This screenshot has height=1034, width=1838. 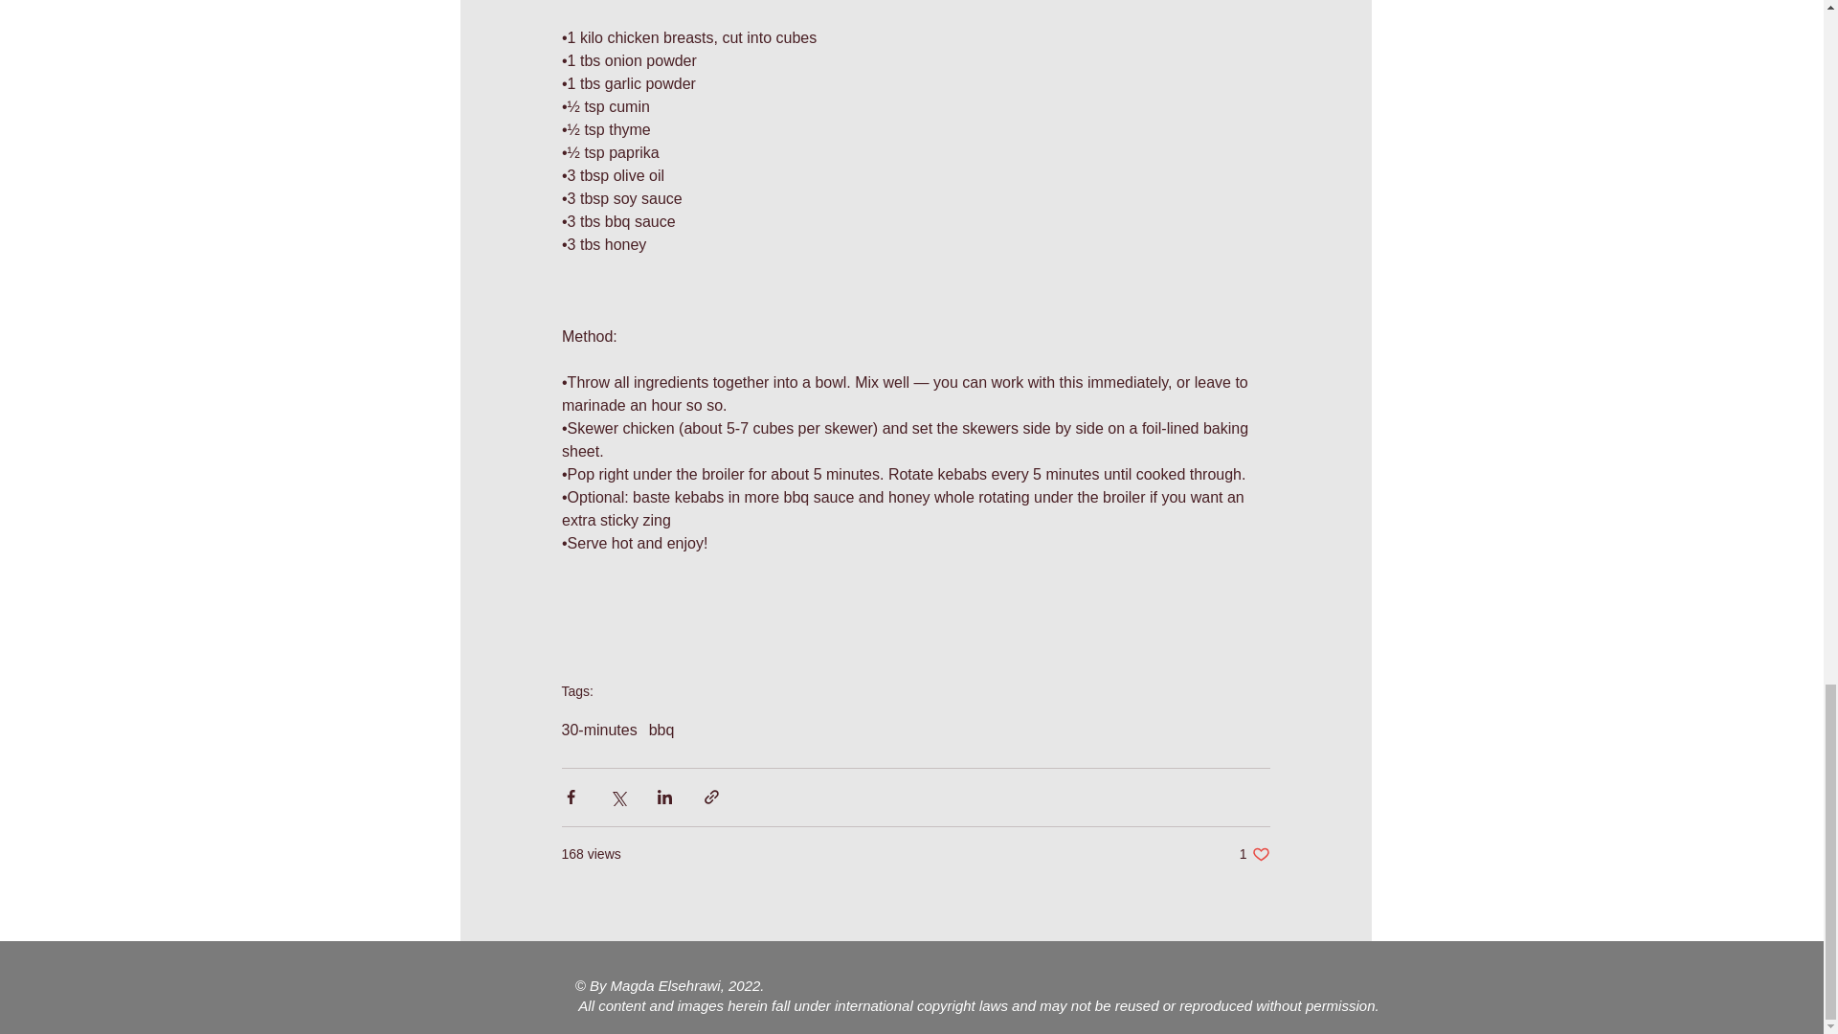 What do you see at coordinates (597, 730) in the screenshot?
I see `30-minutes` at bounding box center [597, 730].